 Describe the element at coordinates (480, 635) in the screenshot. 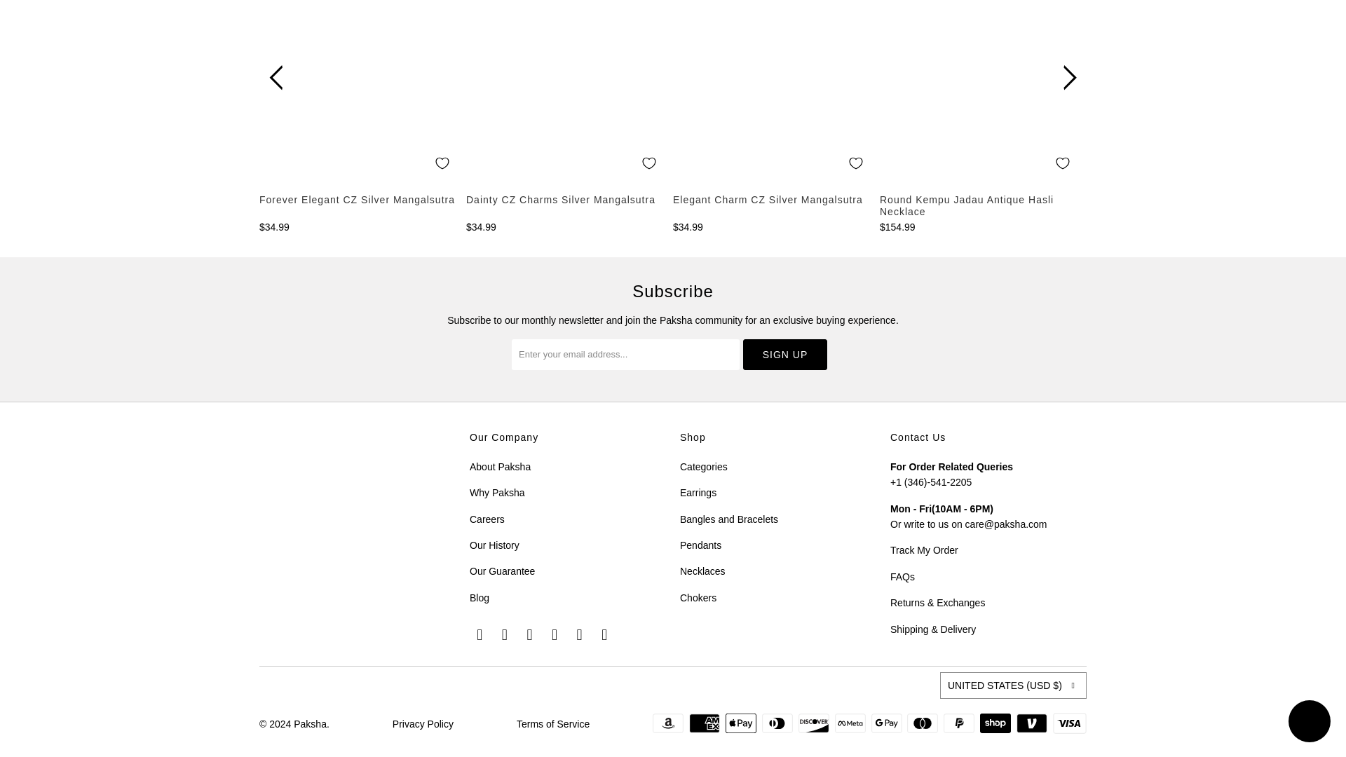

I see `Paksha on Facebook` at that location.